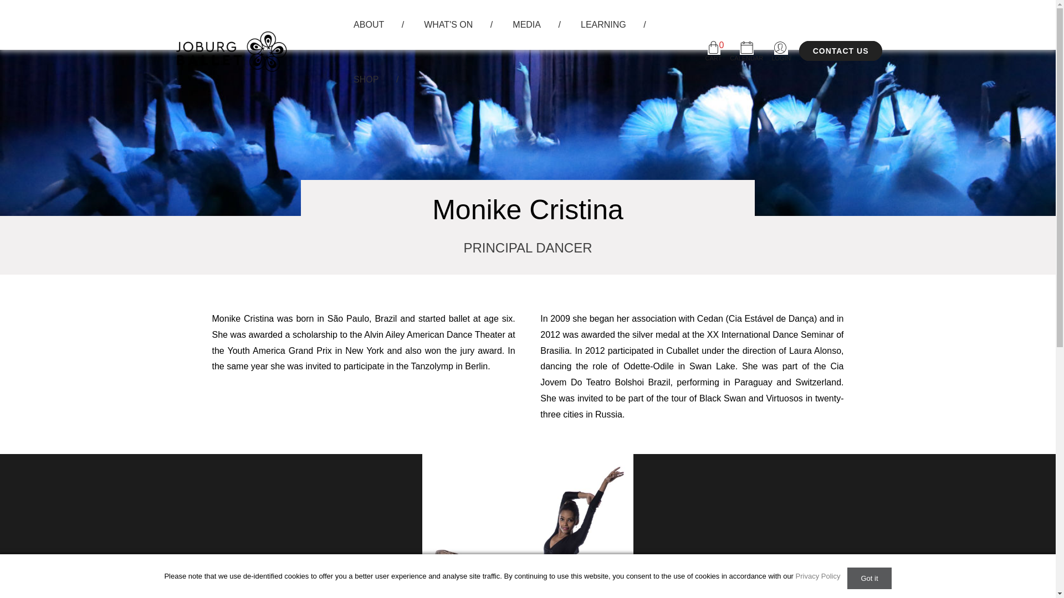 This screenshot has width=1064, height=598. What do you see at coordinates (448, 28) in the screenshot?
I see `WHAT'S ON` at bounding box center [448, 28].